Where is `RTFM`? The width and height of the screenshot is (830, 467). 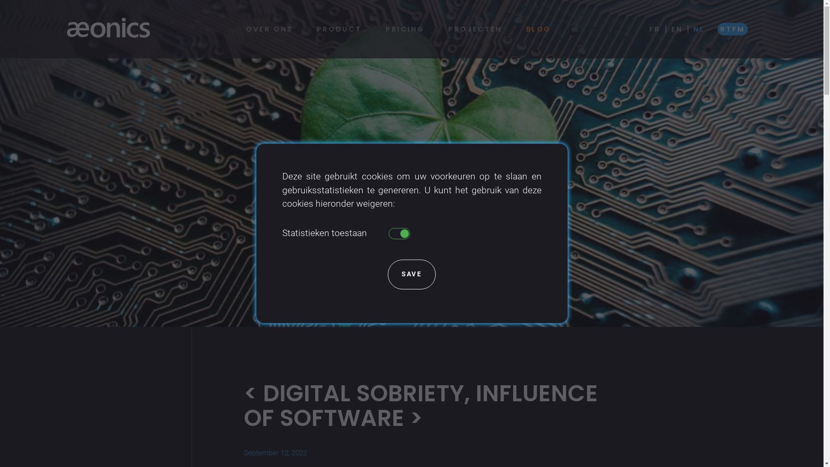
RTFM is located at coordinates (732, 29).